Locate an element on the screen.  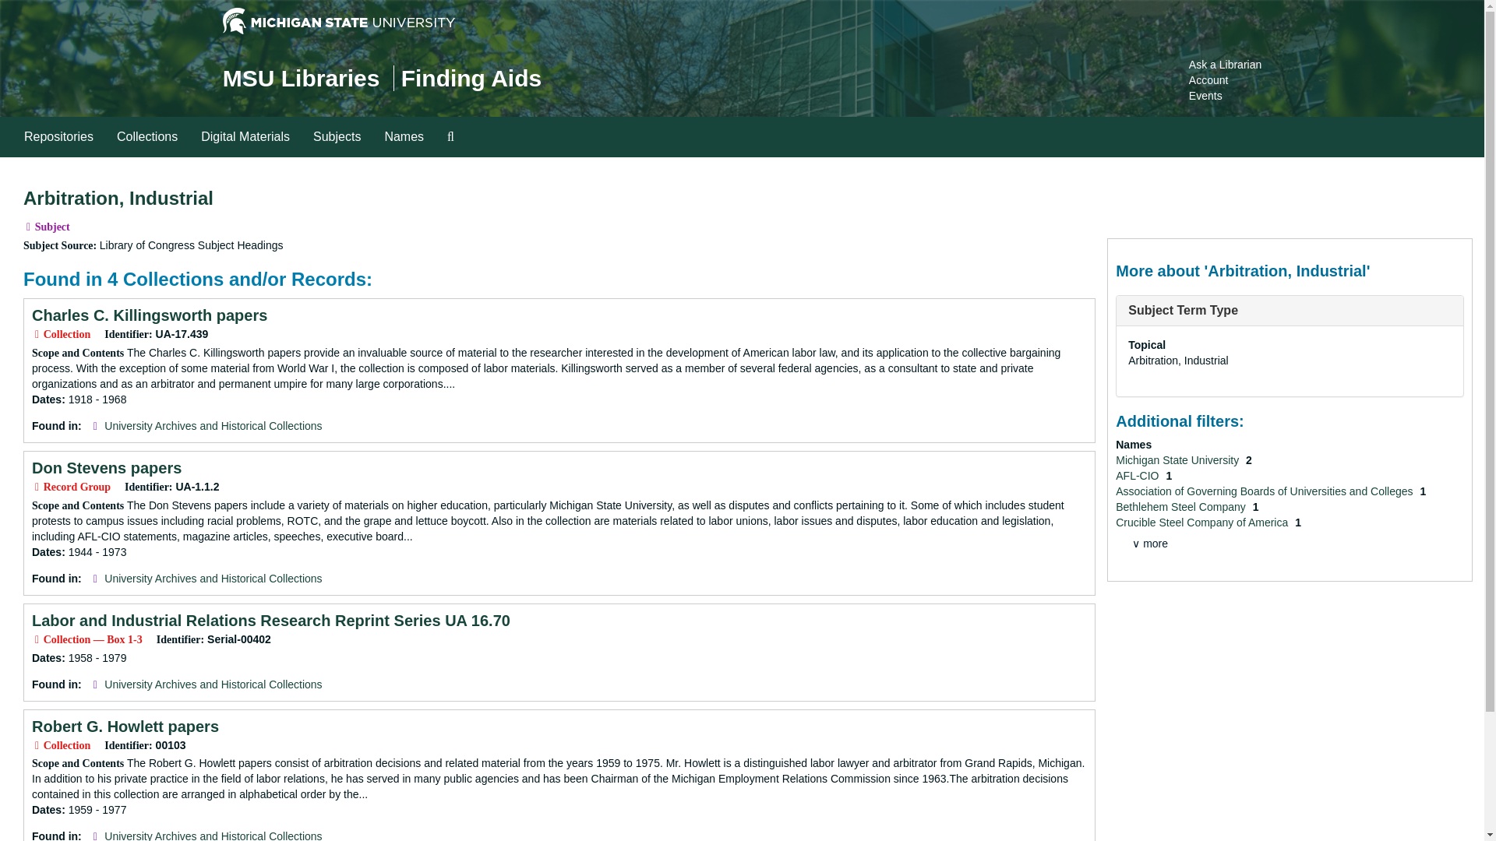
Subjects is located at coordinates (337, 137).